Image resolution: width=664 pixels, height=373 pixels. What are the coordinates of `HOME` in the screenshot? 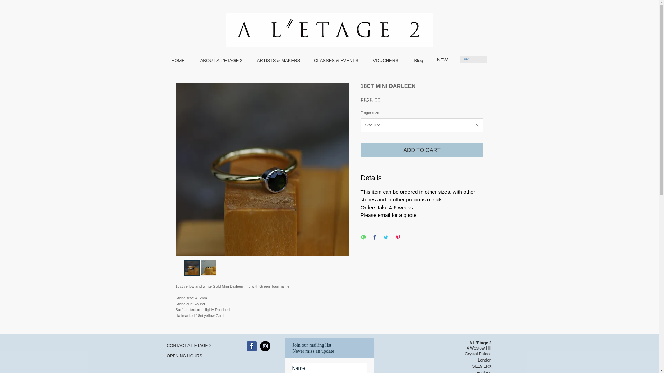 It's located at (178, 60).